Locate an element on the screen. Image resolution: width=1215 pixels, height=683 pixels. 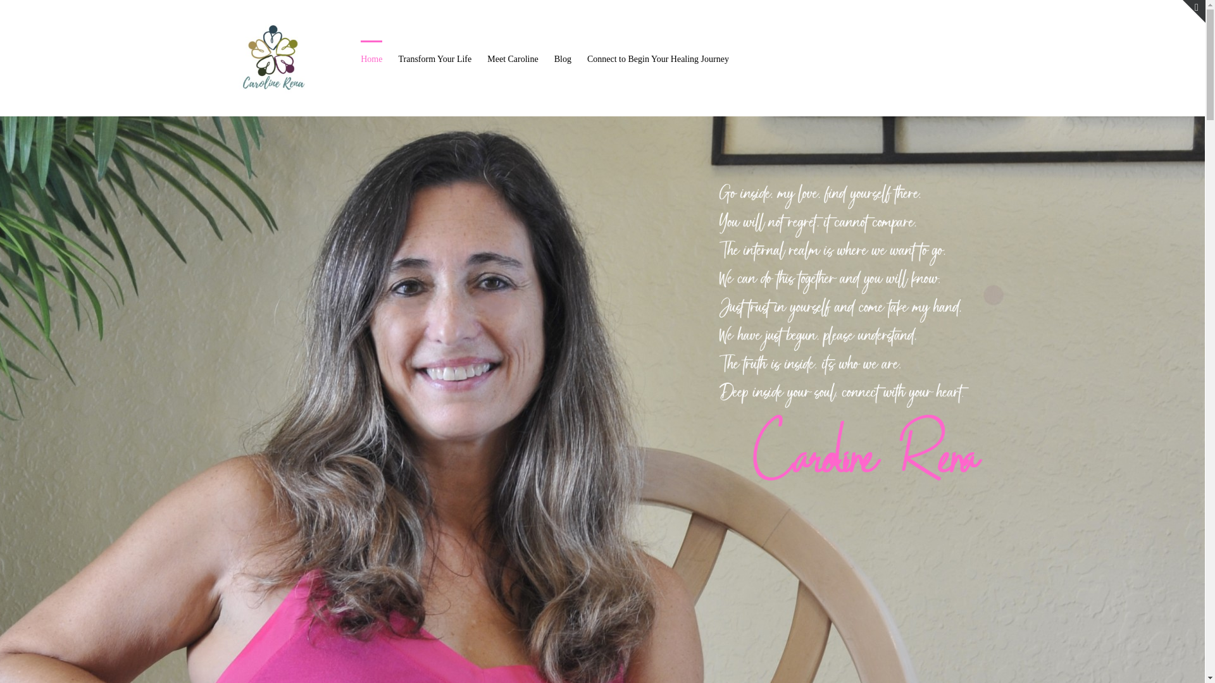
Connect to Begin Your Healing Journey is located at coordinates (658, 58).